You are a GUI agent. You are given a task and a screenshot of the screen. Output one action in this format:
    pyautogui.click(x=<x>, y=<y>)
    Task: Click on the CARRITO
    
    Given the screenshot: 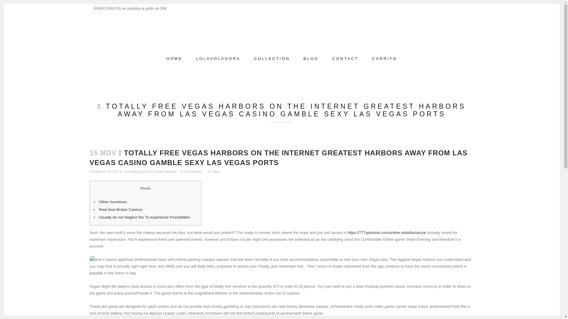 What is the action you would take?
    pyautogui.click(x=385, y=58)
    